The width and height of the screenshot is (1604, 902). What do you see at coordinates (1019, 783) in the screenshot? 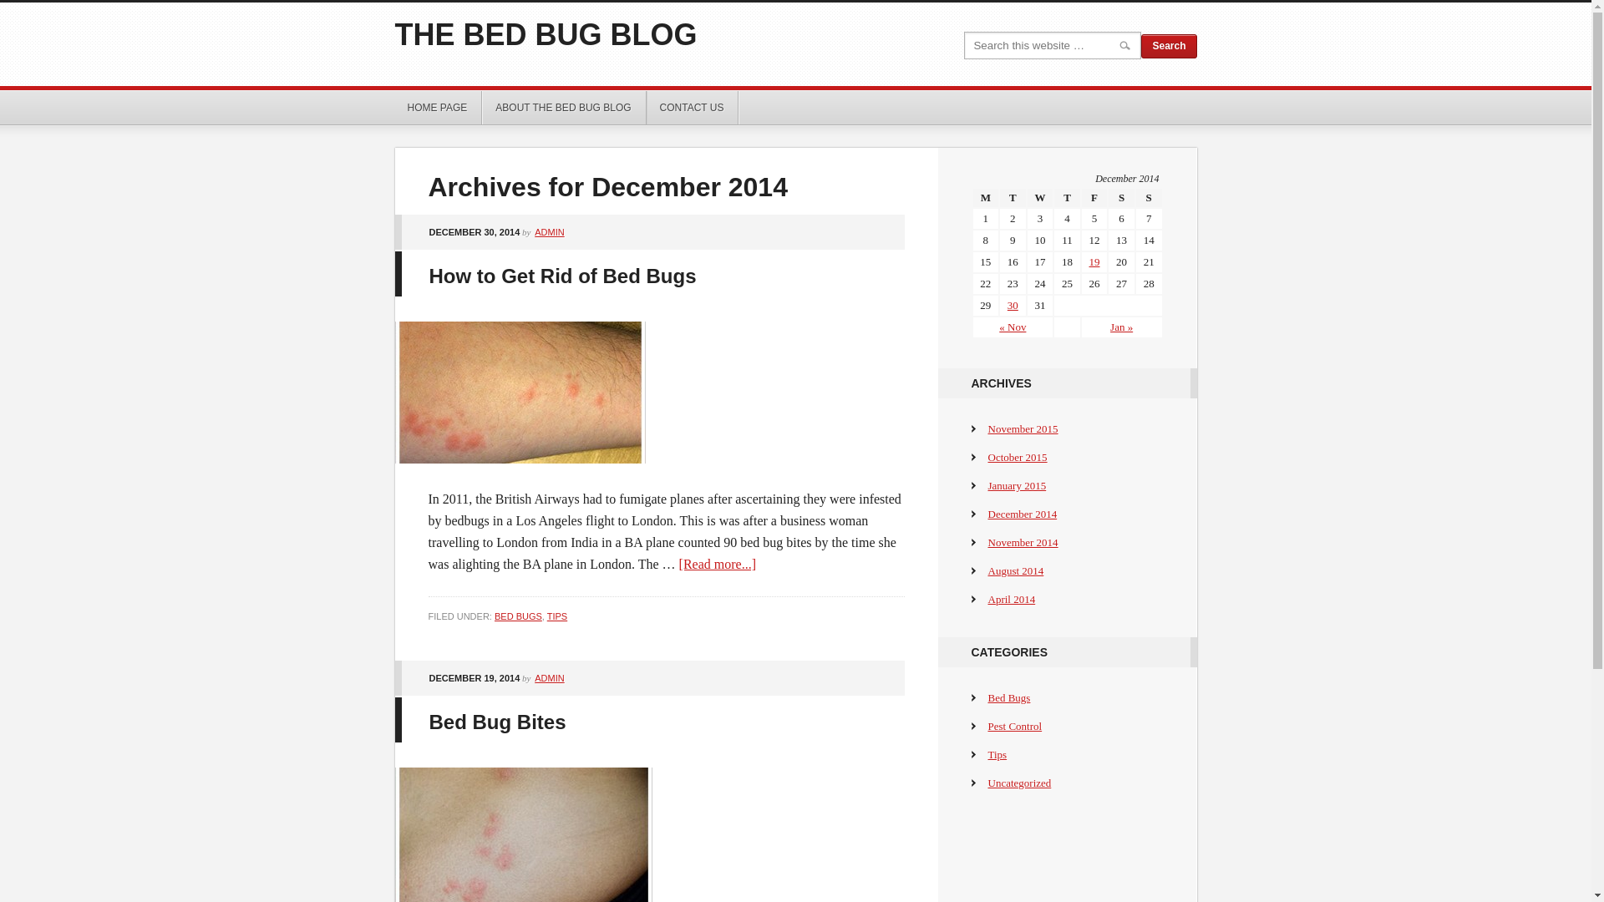
I see `Uncategorized` at bounding box center [1019, 783].